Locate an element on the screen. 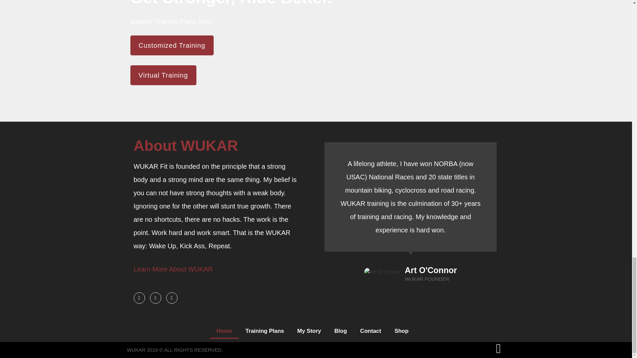  WUKAR is located at coordinates (200, 269).